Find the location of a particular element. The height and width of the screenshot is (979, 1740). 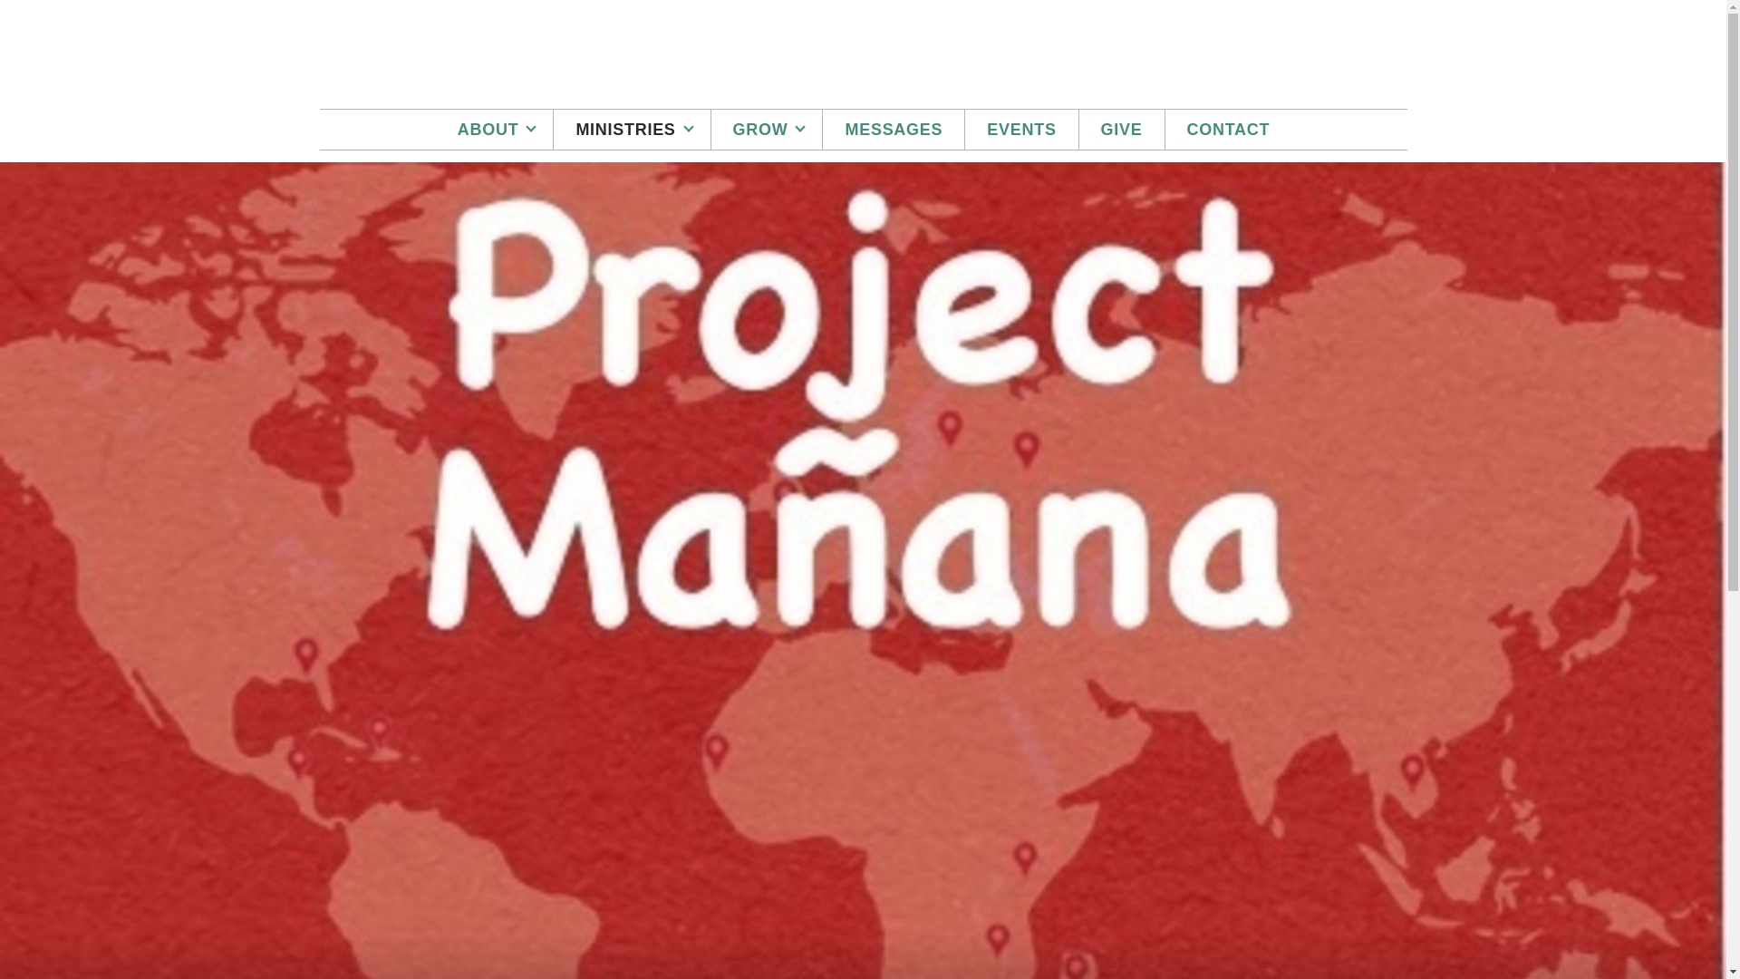

GROW is located at coordinates (767, 129).